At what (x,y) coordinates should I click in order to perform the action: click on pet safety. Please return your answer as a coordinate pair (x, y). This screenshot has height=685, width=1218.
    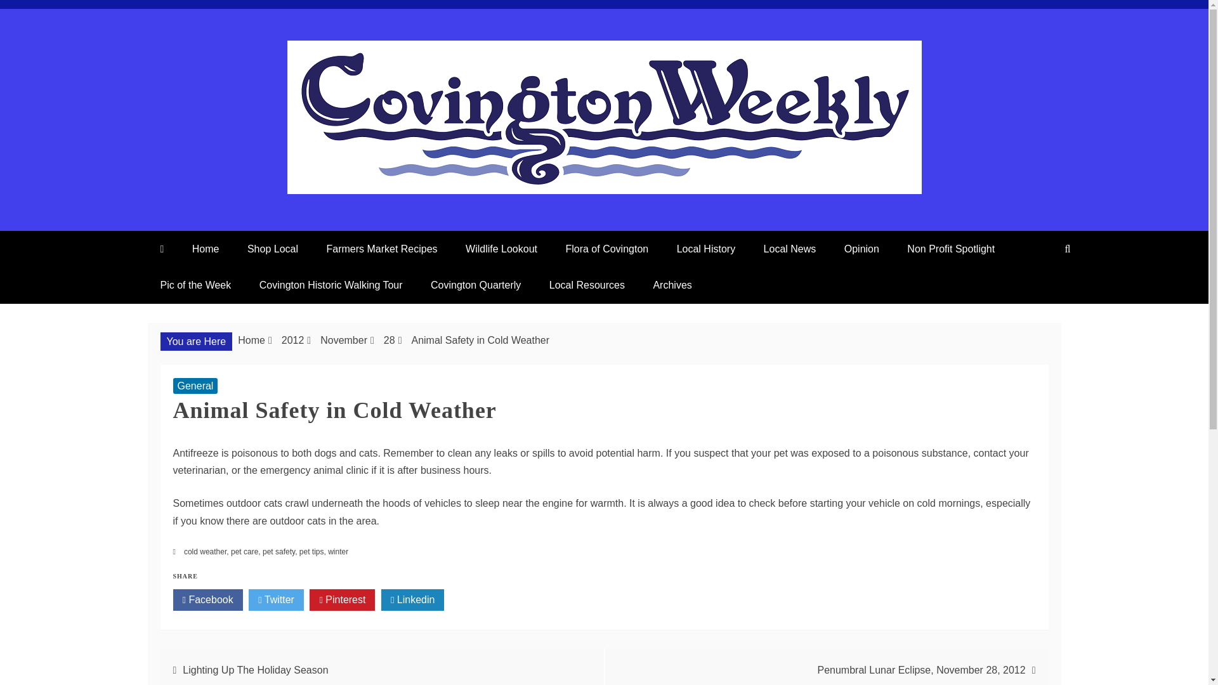
    Looking at the image, I should click on (278, 551).